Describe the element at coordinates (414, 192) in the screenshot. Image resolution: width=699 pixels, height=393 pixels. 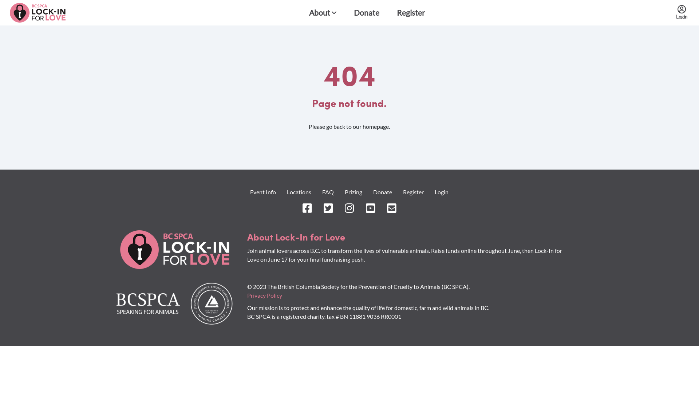
I see `Register` at that location.